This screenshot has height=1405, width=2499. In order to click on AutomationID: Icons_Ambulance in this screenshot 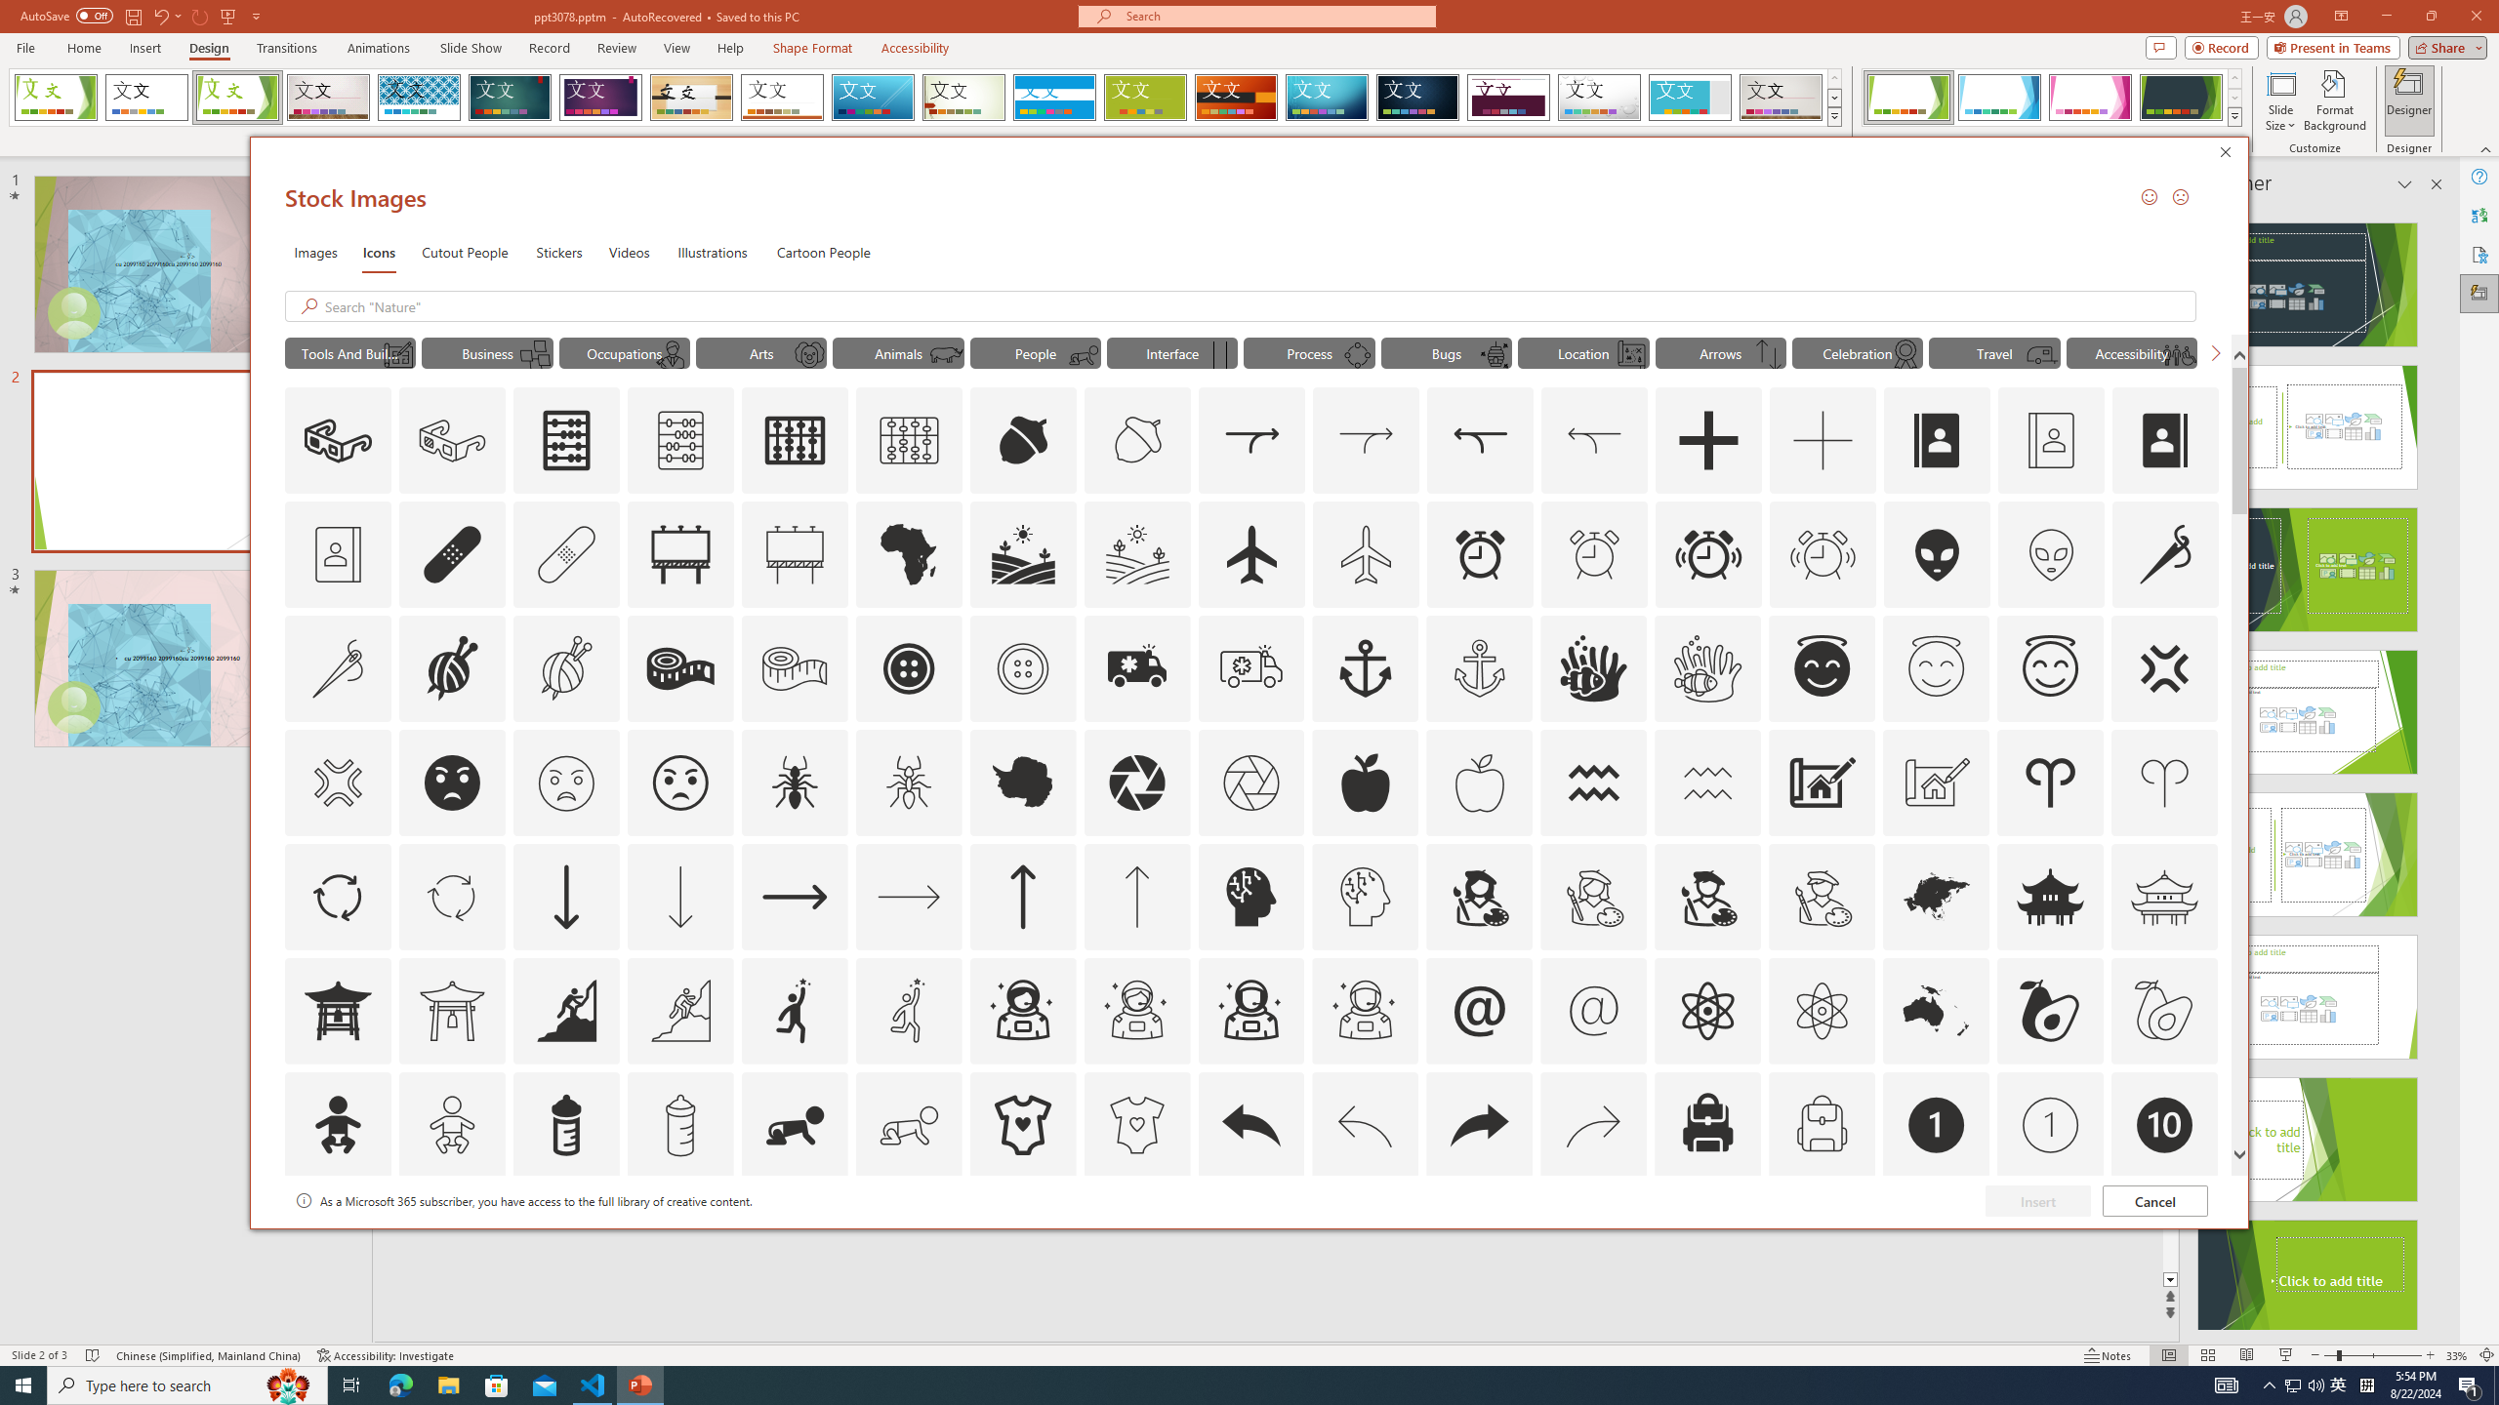, I will do `click(1136, 668)`.